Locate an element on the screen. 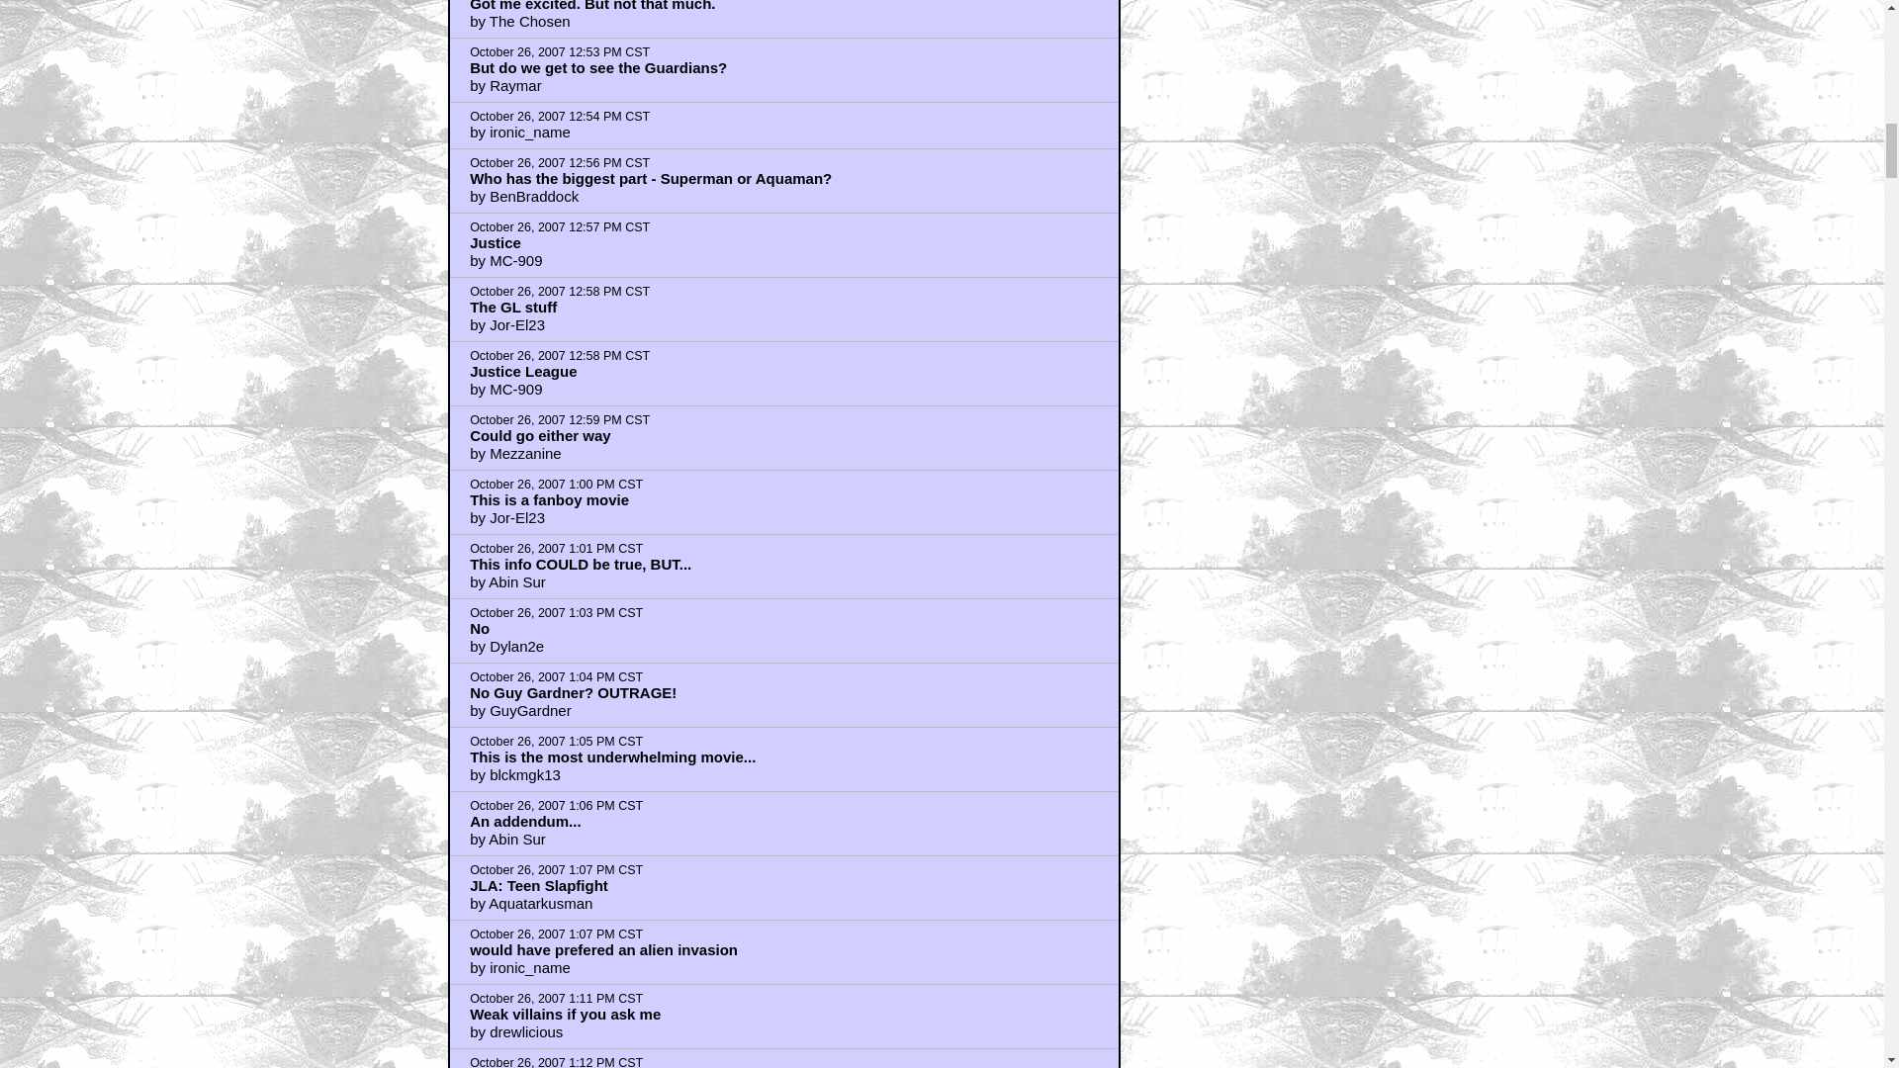 The height and width of the screenshot is (1068, 1899). An addendum... is located at coordinates (524, 821).